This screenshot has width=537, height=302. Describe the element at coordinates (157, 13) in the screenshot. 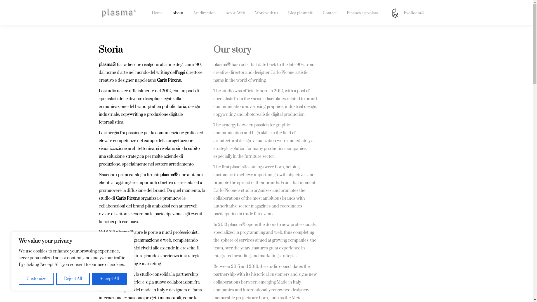

I see `Home` at that location.